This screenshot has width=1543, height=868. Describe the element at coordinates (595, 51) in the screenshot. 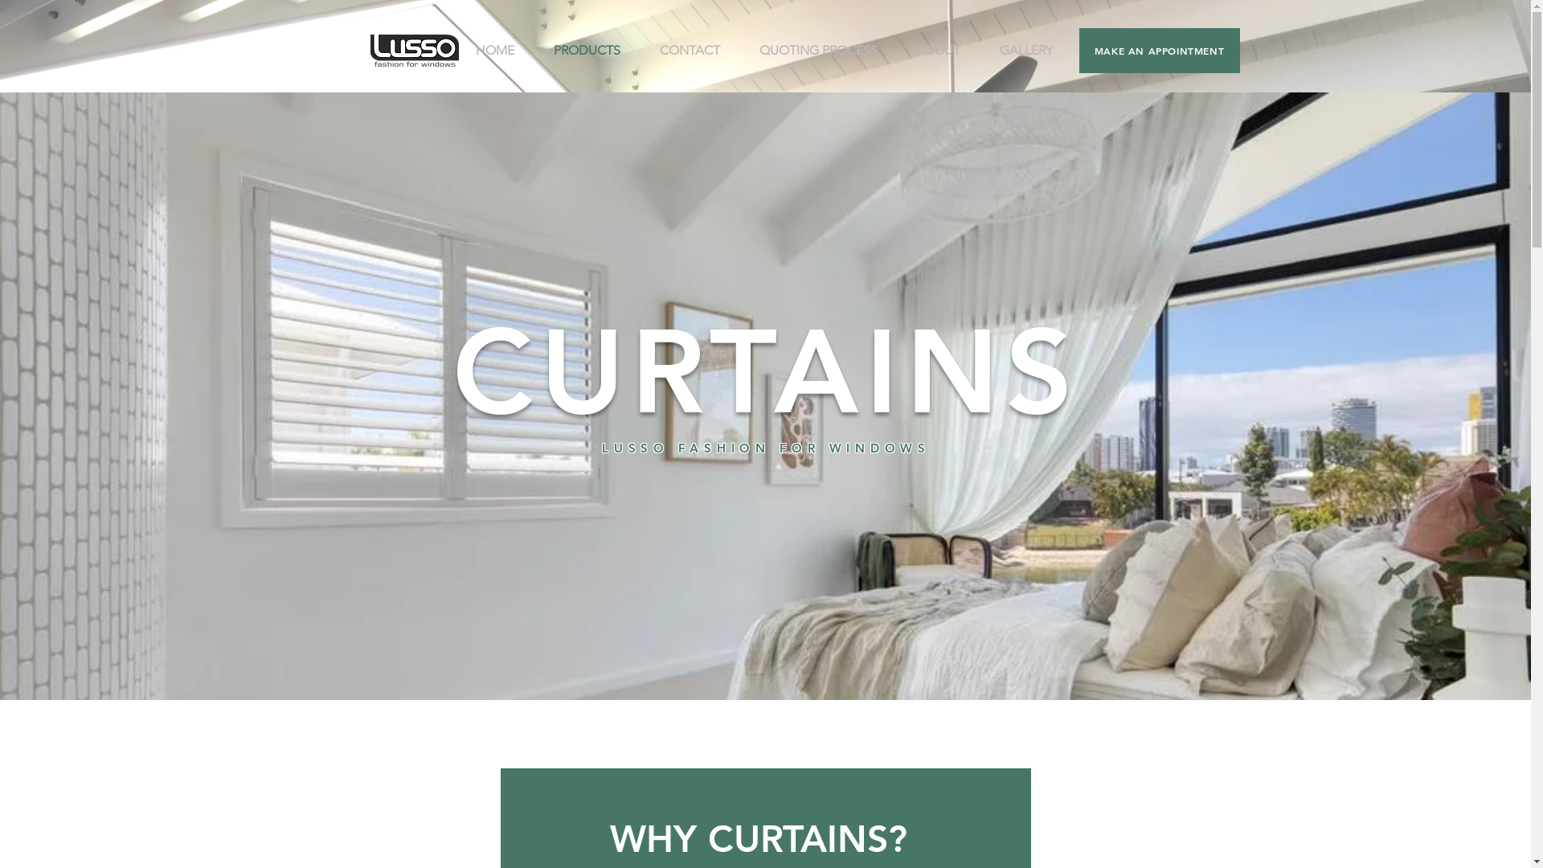

I see `PRODUCTS` at that location.